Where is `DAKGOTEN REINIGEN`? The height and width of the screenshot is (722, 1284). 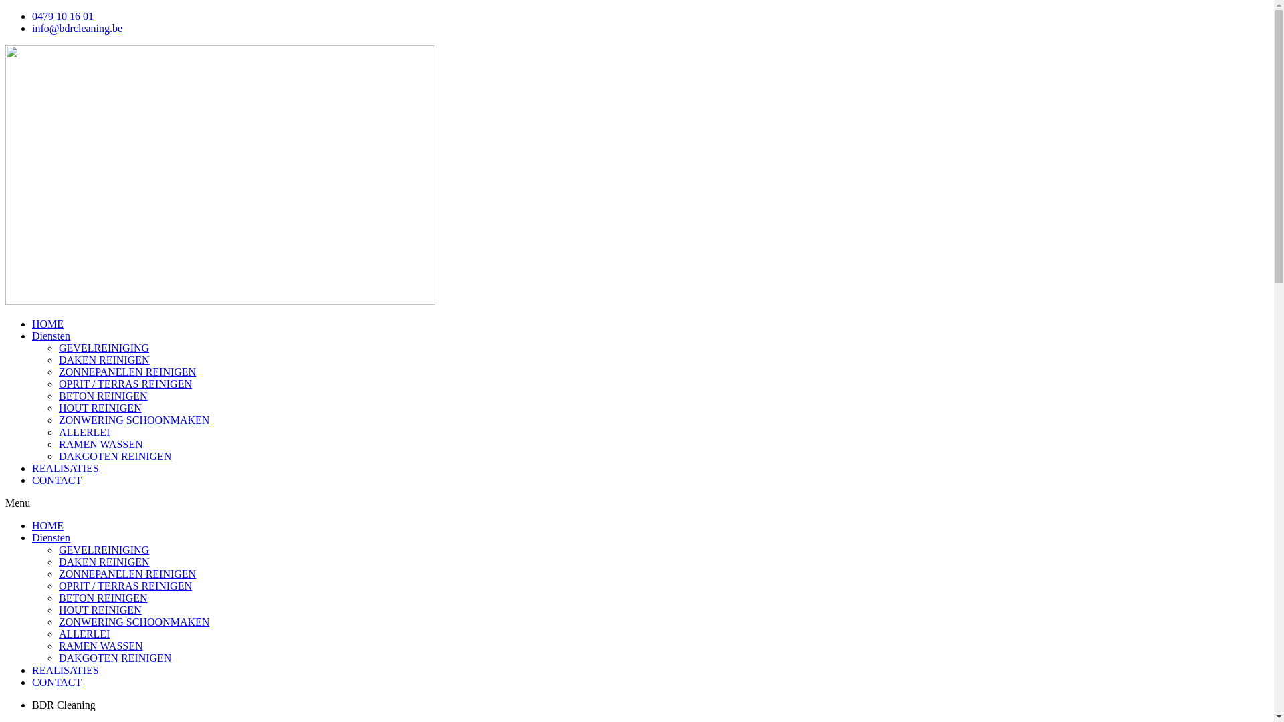
DAKGOTEN REINIGEN is located at coordinates (115, 658).